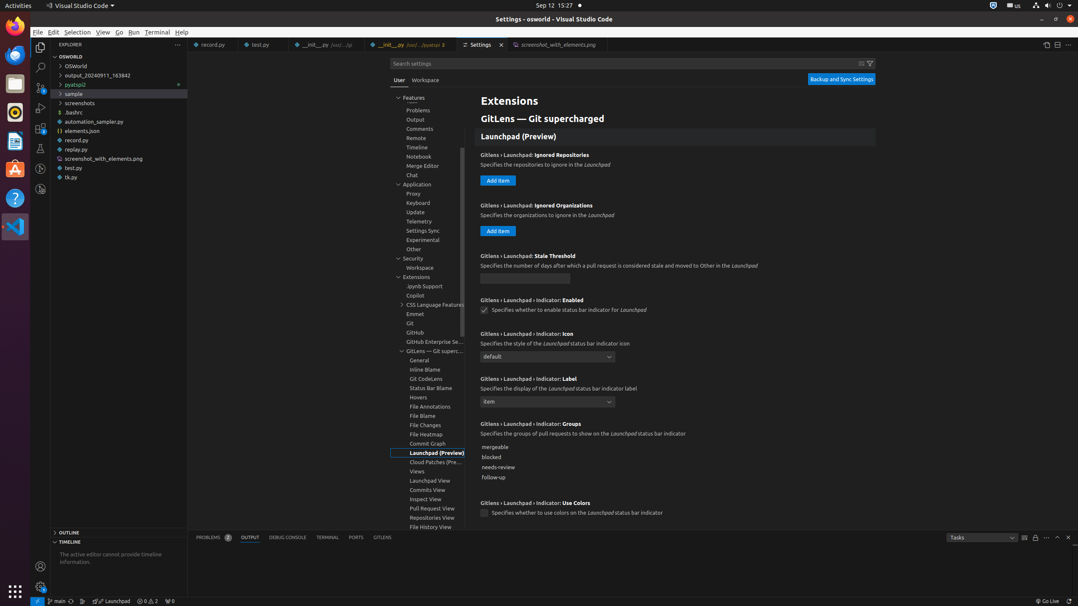 This screenshot has height=606, width=1078. I want to click on Gitlens › Launchpad › Indicator Enabled. Specifies whether to enable status bar indicator for Launchpad , so click(675, 308).